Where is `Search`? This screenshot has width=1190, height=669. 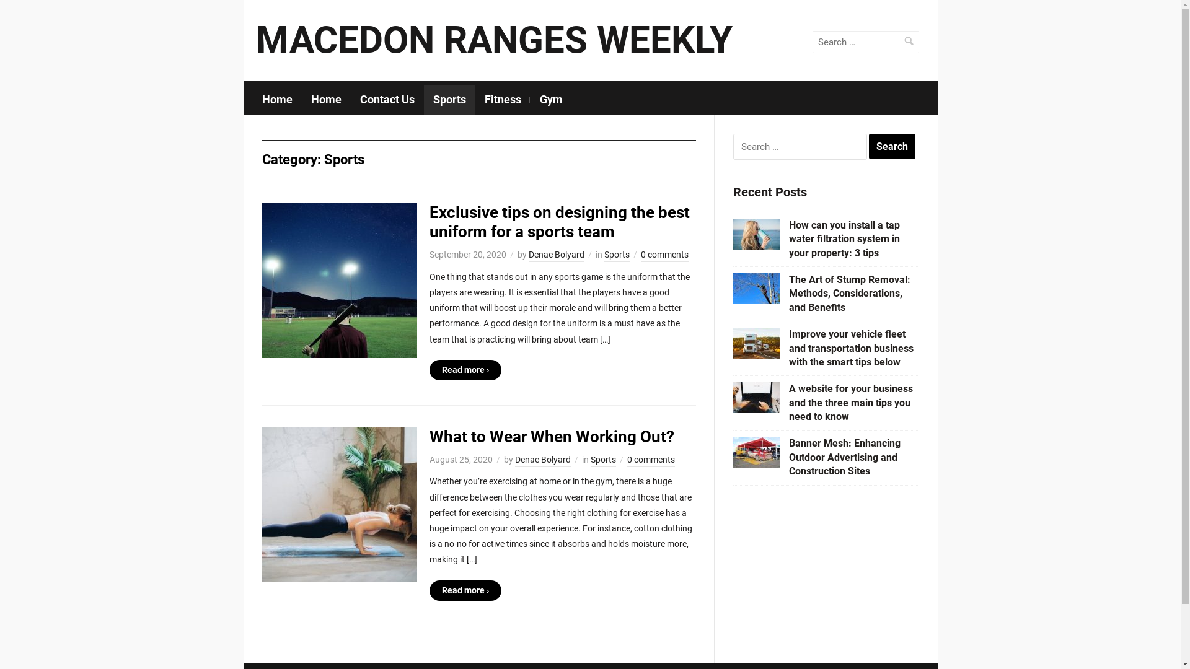 Search is located at coordinates (909, 41).